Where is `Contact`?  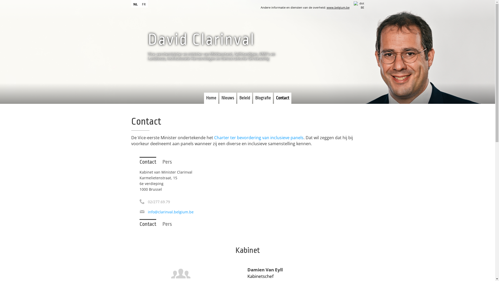
Contact is located at coordinates (148, 224).